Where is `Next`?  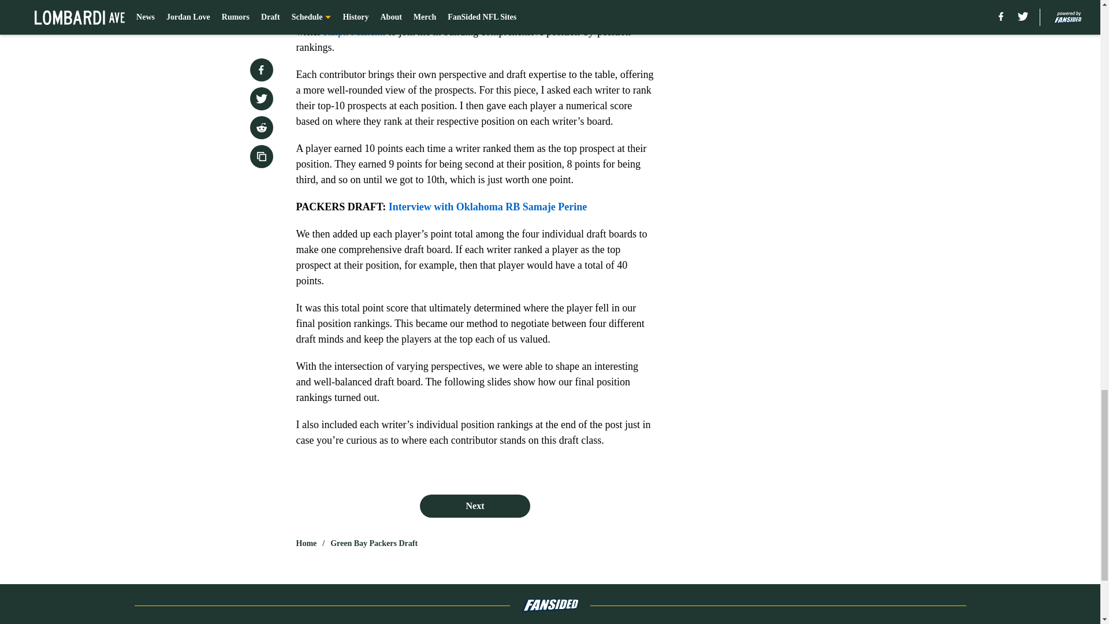
Next is located at coordinates (474, 506).